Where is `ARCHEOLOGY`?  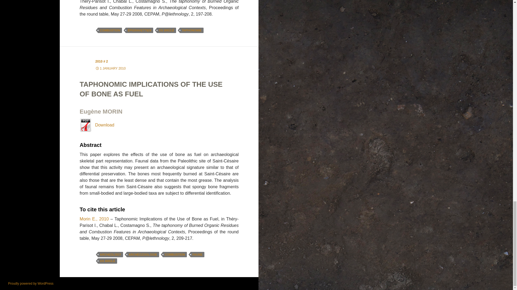 ARCHEOLOGY is located at coordinates (110, 255).